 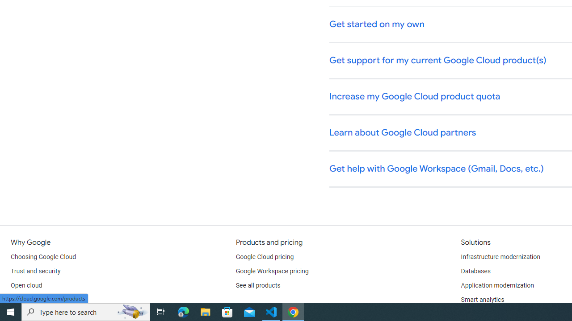 I want to click on Trust and security, so click(x=36, y=271).